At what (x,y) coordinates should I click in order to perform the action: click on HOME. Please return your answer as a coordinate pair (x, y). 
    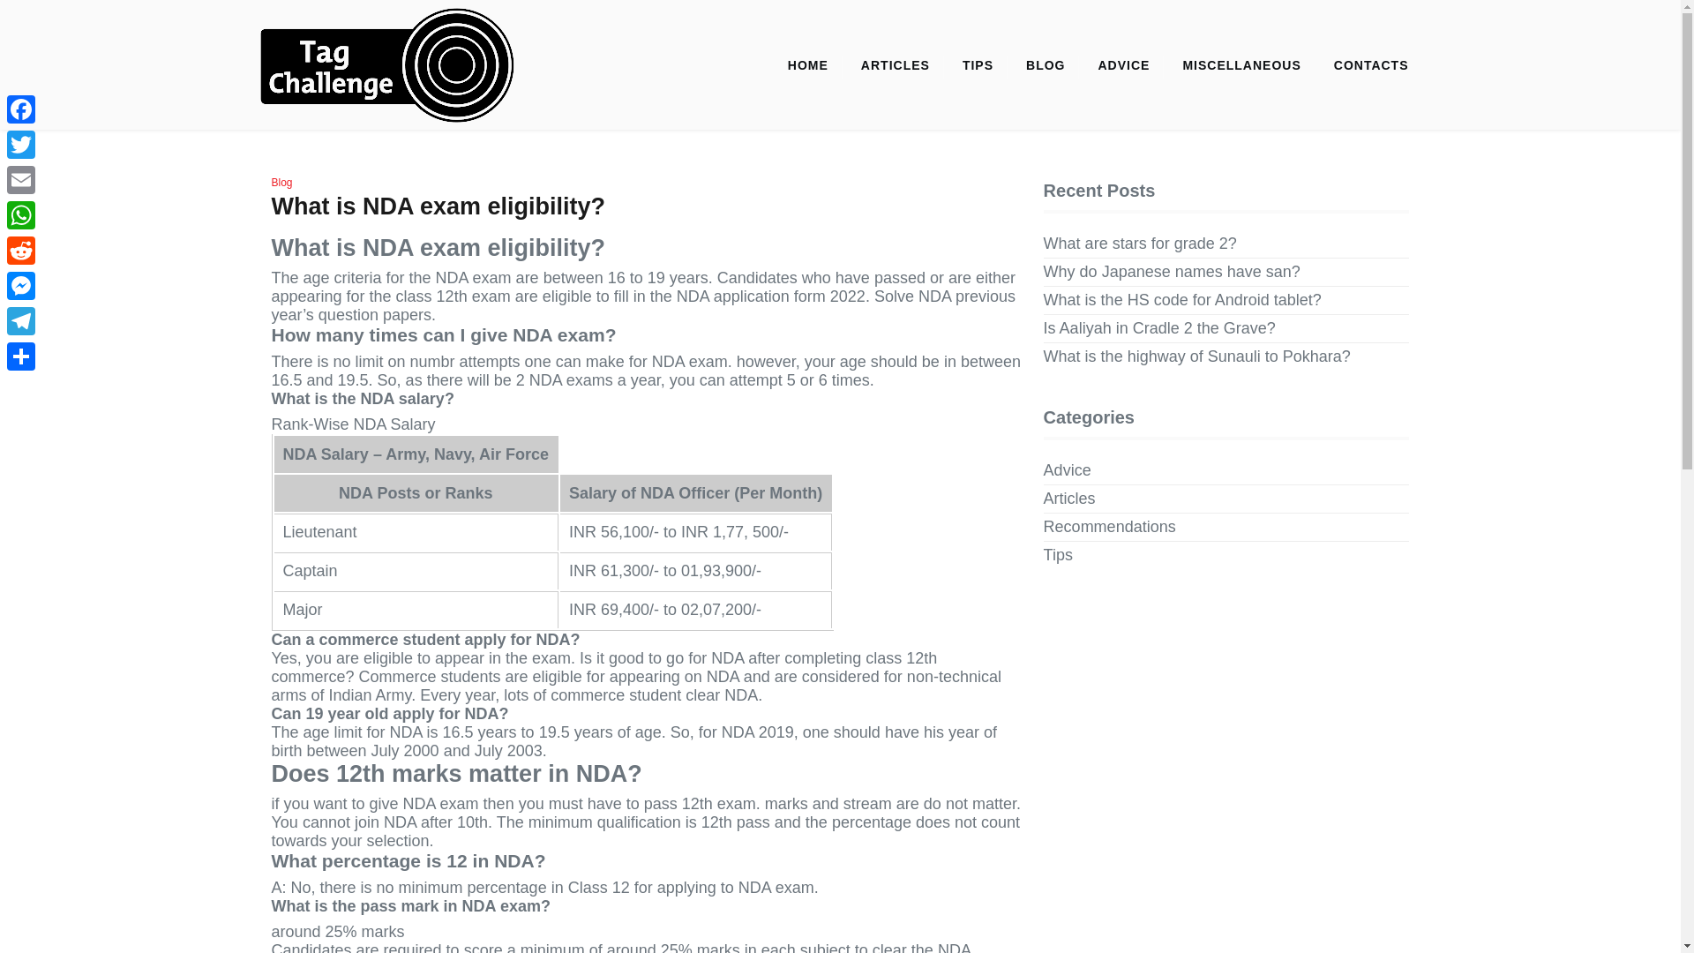
    Looking at the image, I should click on (808, 65).